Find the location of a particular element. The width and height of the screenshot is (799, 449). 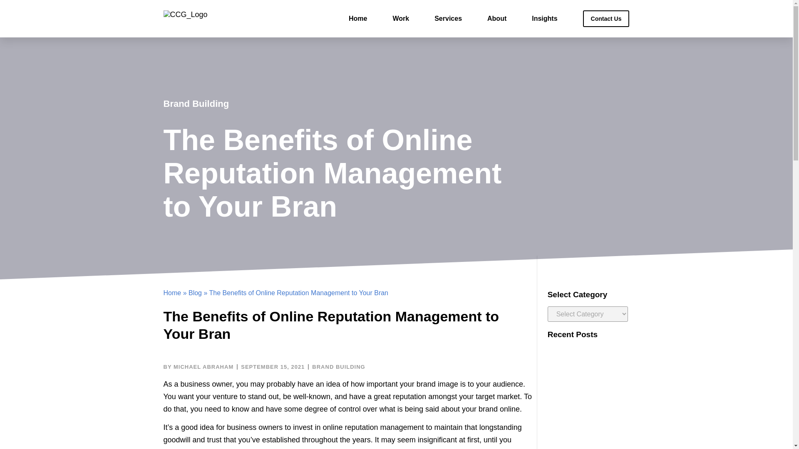

Services is located at coordinates (448, 18).